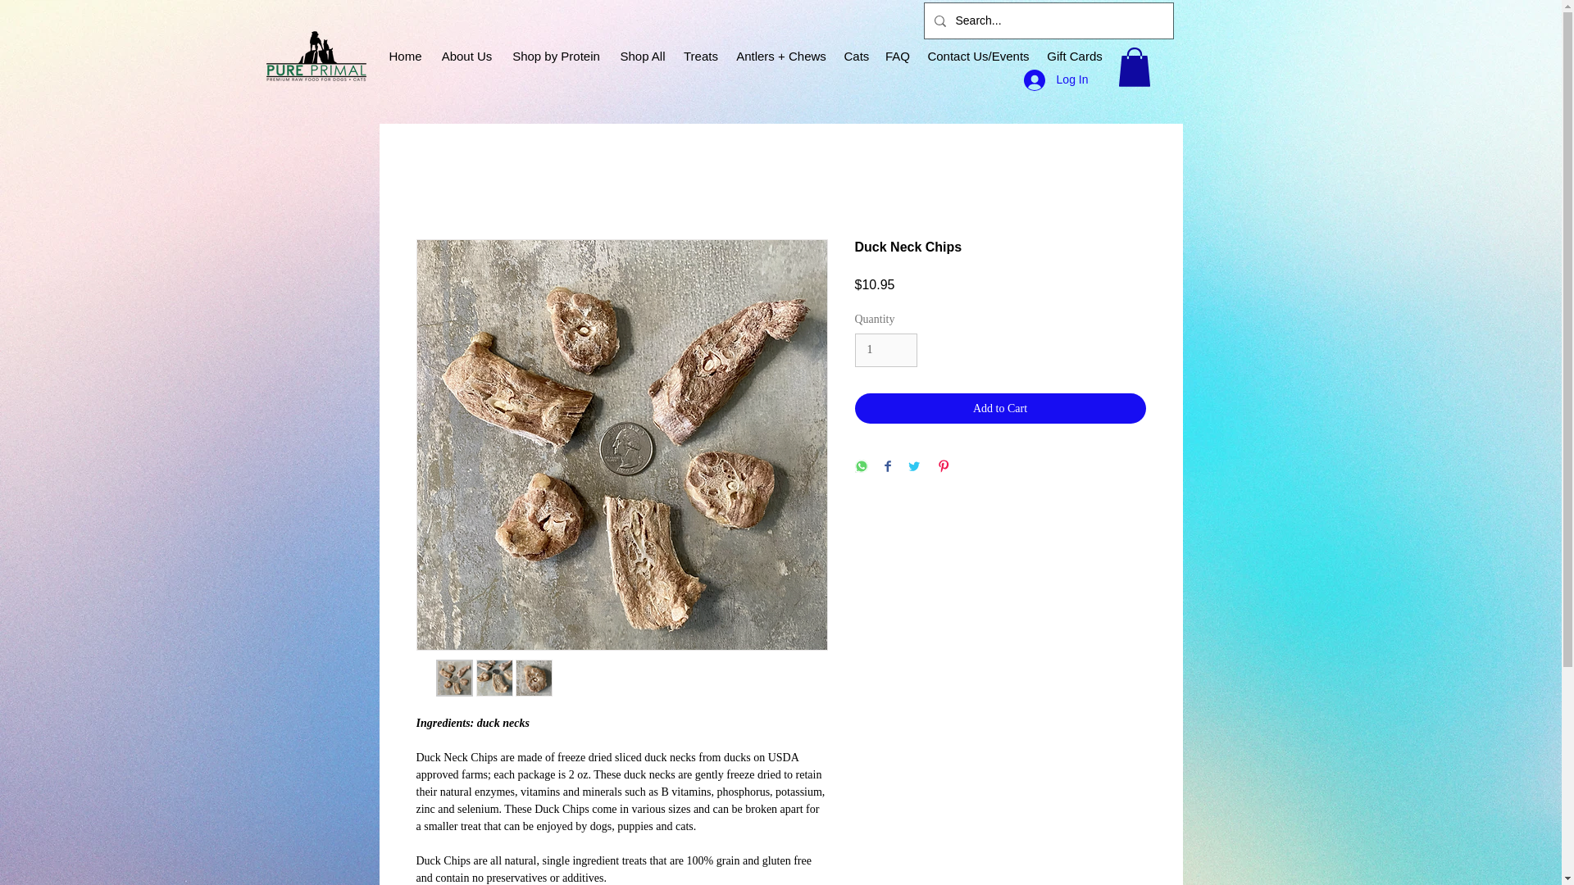 This screenshot has width=1574, height=885. Describe the element at coordinates (1000, 408) in the screenshot. I see `Add to Cart` at that location.